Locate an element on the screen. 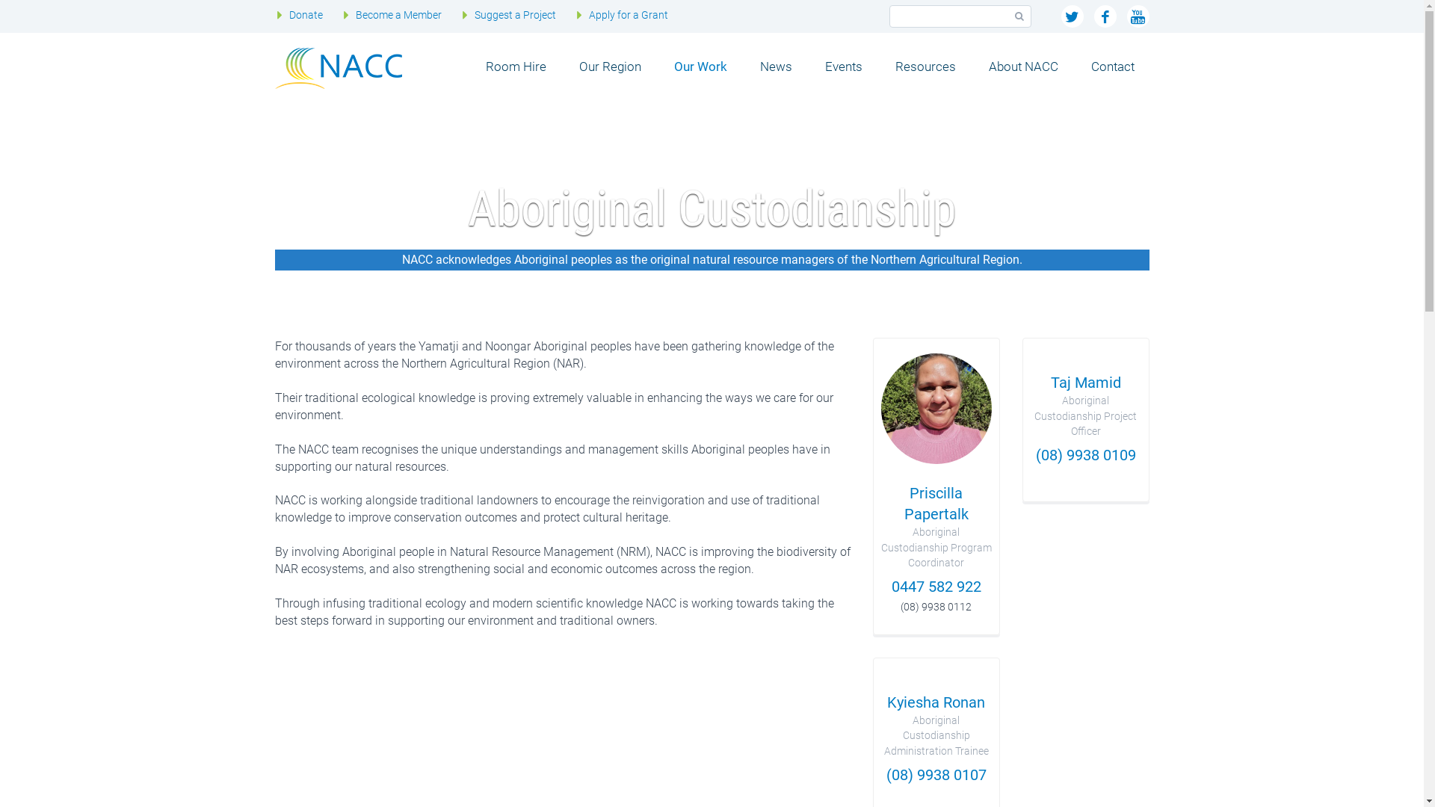 Image resolution: width=1435 pixels, height=807 pixels. Become a Member is located at coordinates (399, 15).